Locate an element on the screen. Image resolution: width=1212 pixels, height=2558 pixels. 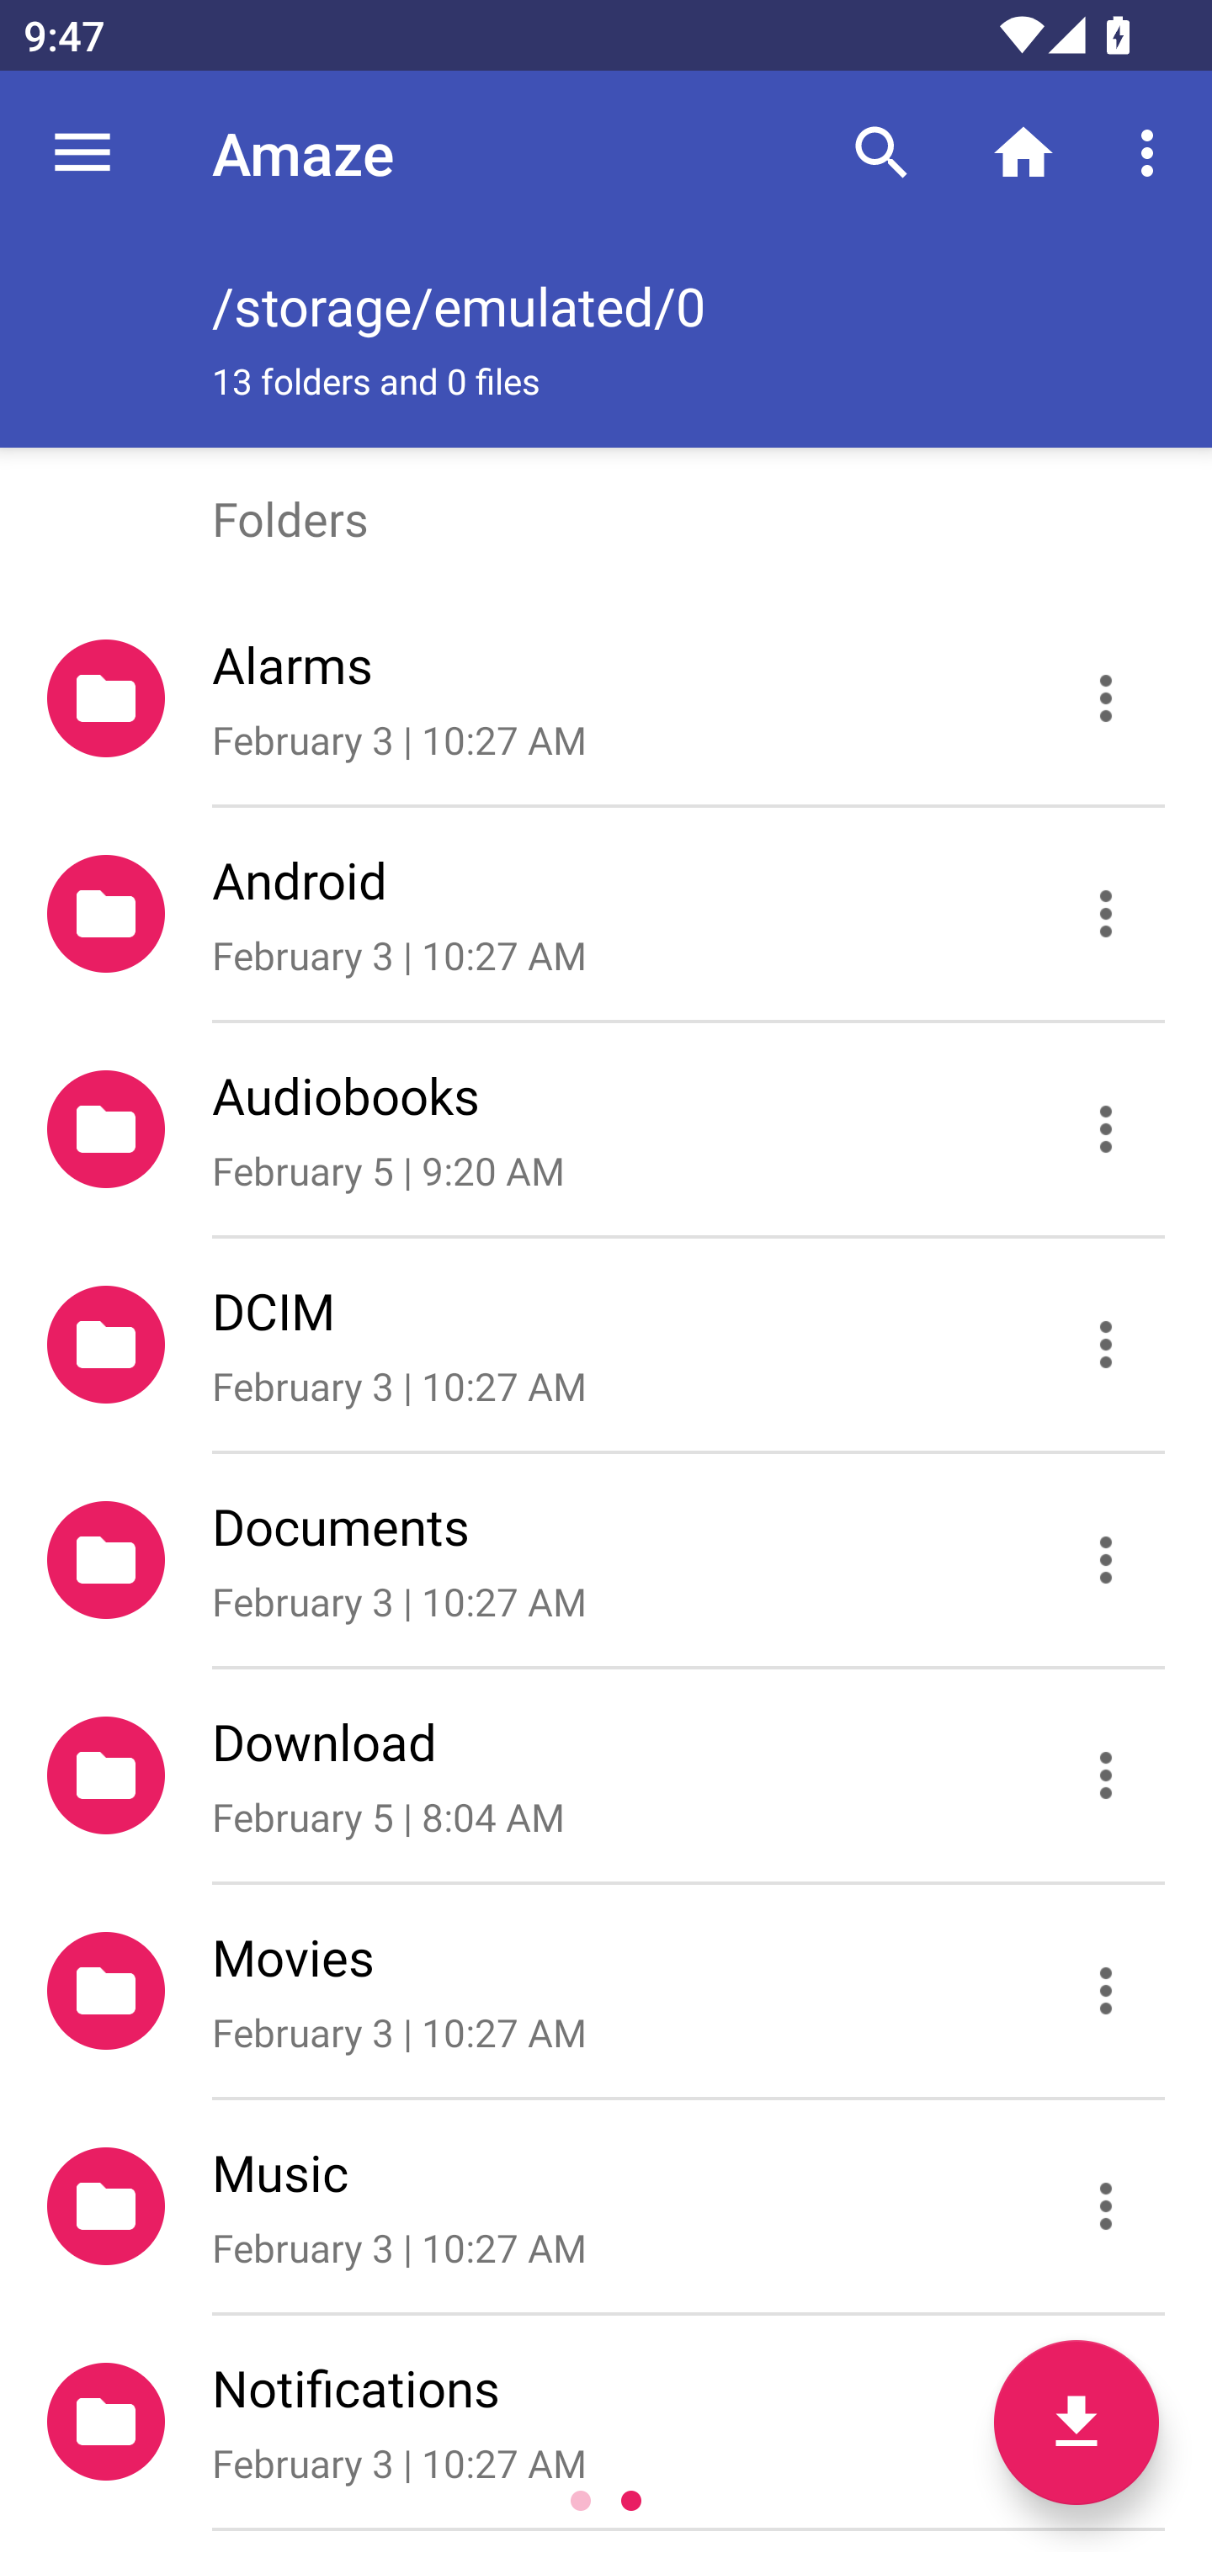
Notifications February 3 | 10:27 AM is located at coordinates (606, 2421).